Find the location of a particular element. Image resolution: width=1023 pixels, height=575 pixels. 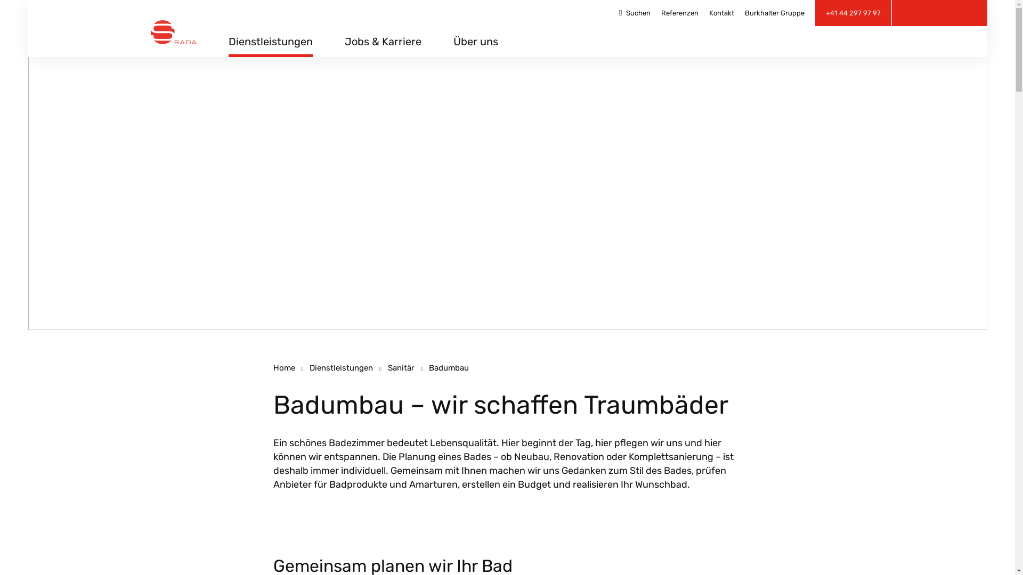

Kontakt is located at coordinates (721, 13).